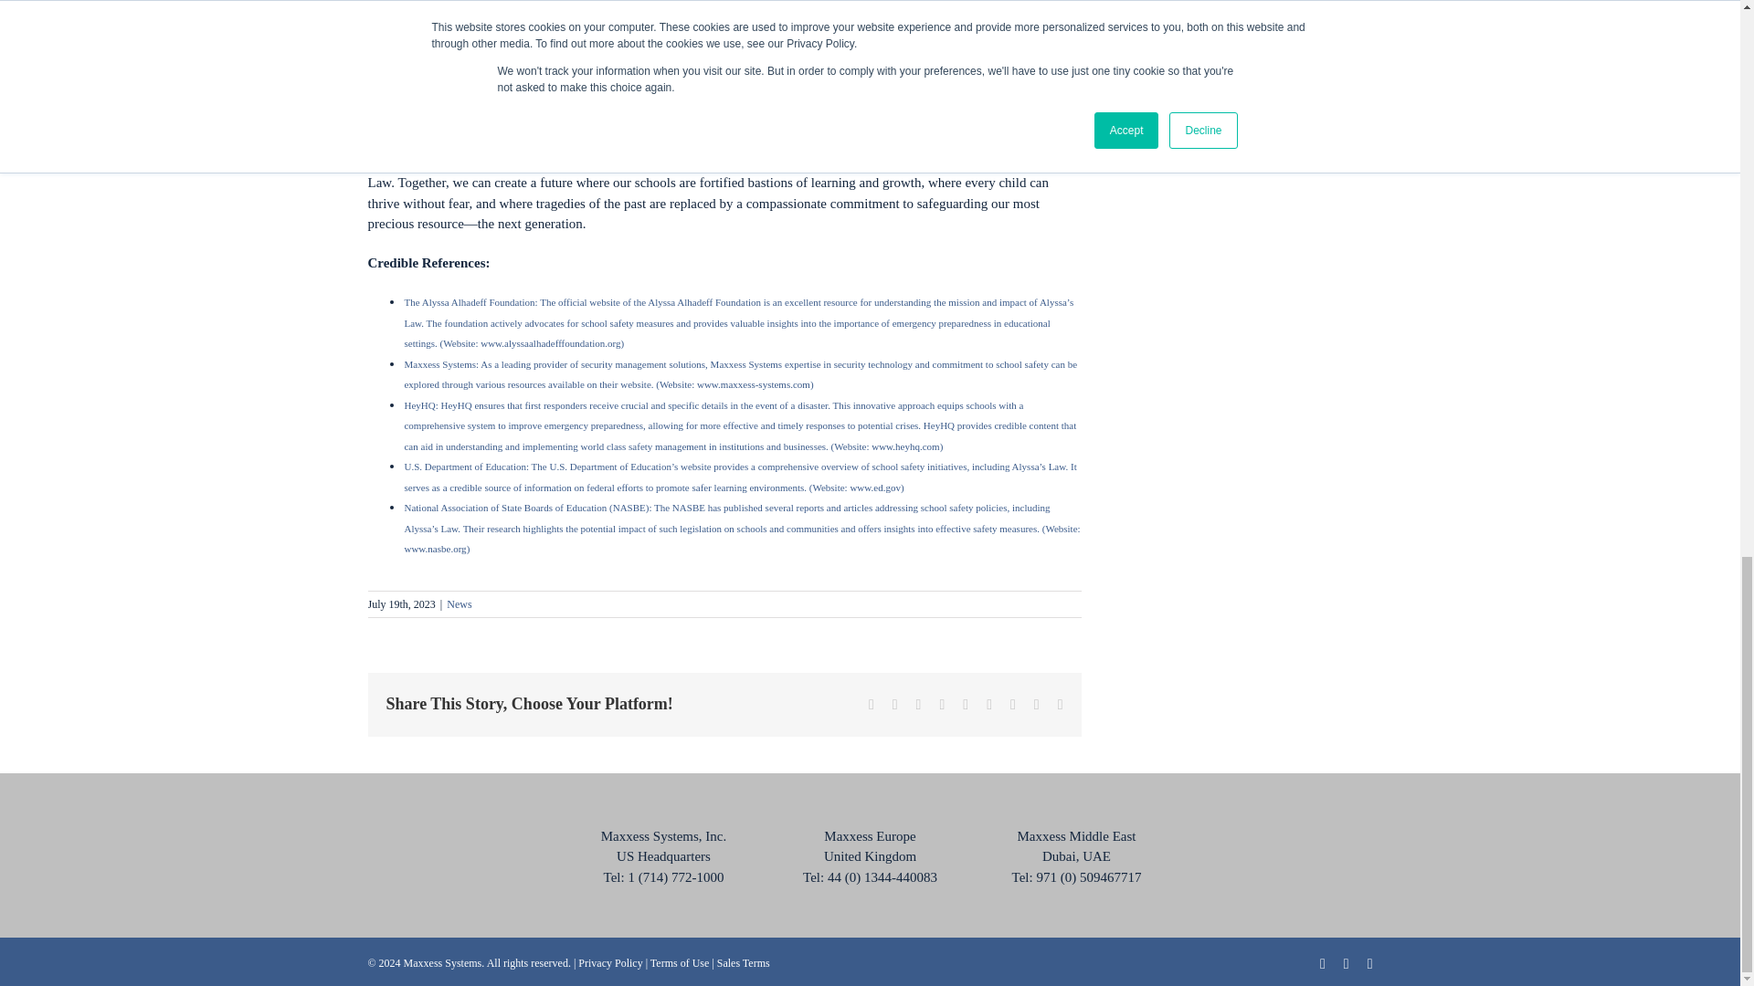 Image resolution: width=1754 pixels, height=986 pixels. Describe the element at coordinates (459, 603) in the screenshot. I see `News` at that location.